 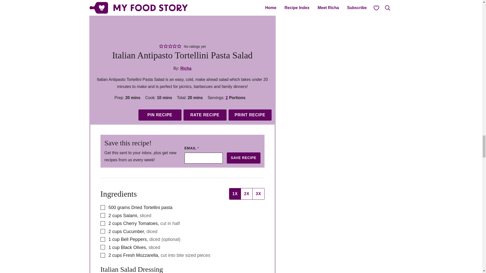 What do you see at coordinates (244, 158) in the screenshot?
I see `SAVE RECIPE` at bounding box center [244, 158].